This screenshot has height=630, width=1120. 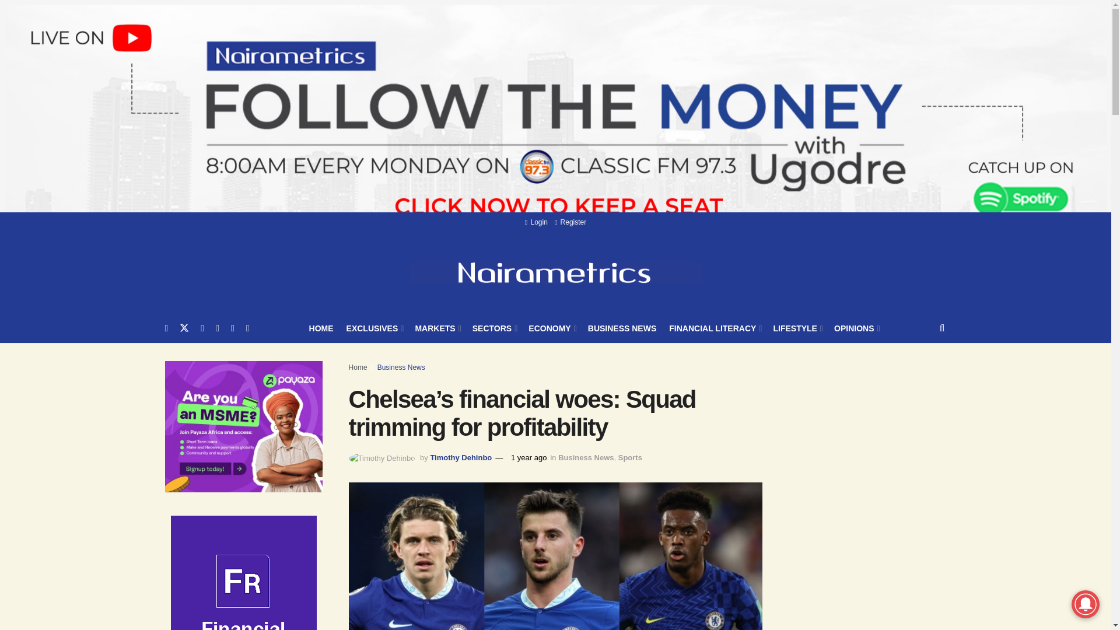 What do you see at coordinates (321, 328) in the screenshot?
I see `HOME` at bounding box center [321, 328].